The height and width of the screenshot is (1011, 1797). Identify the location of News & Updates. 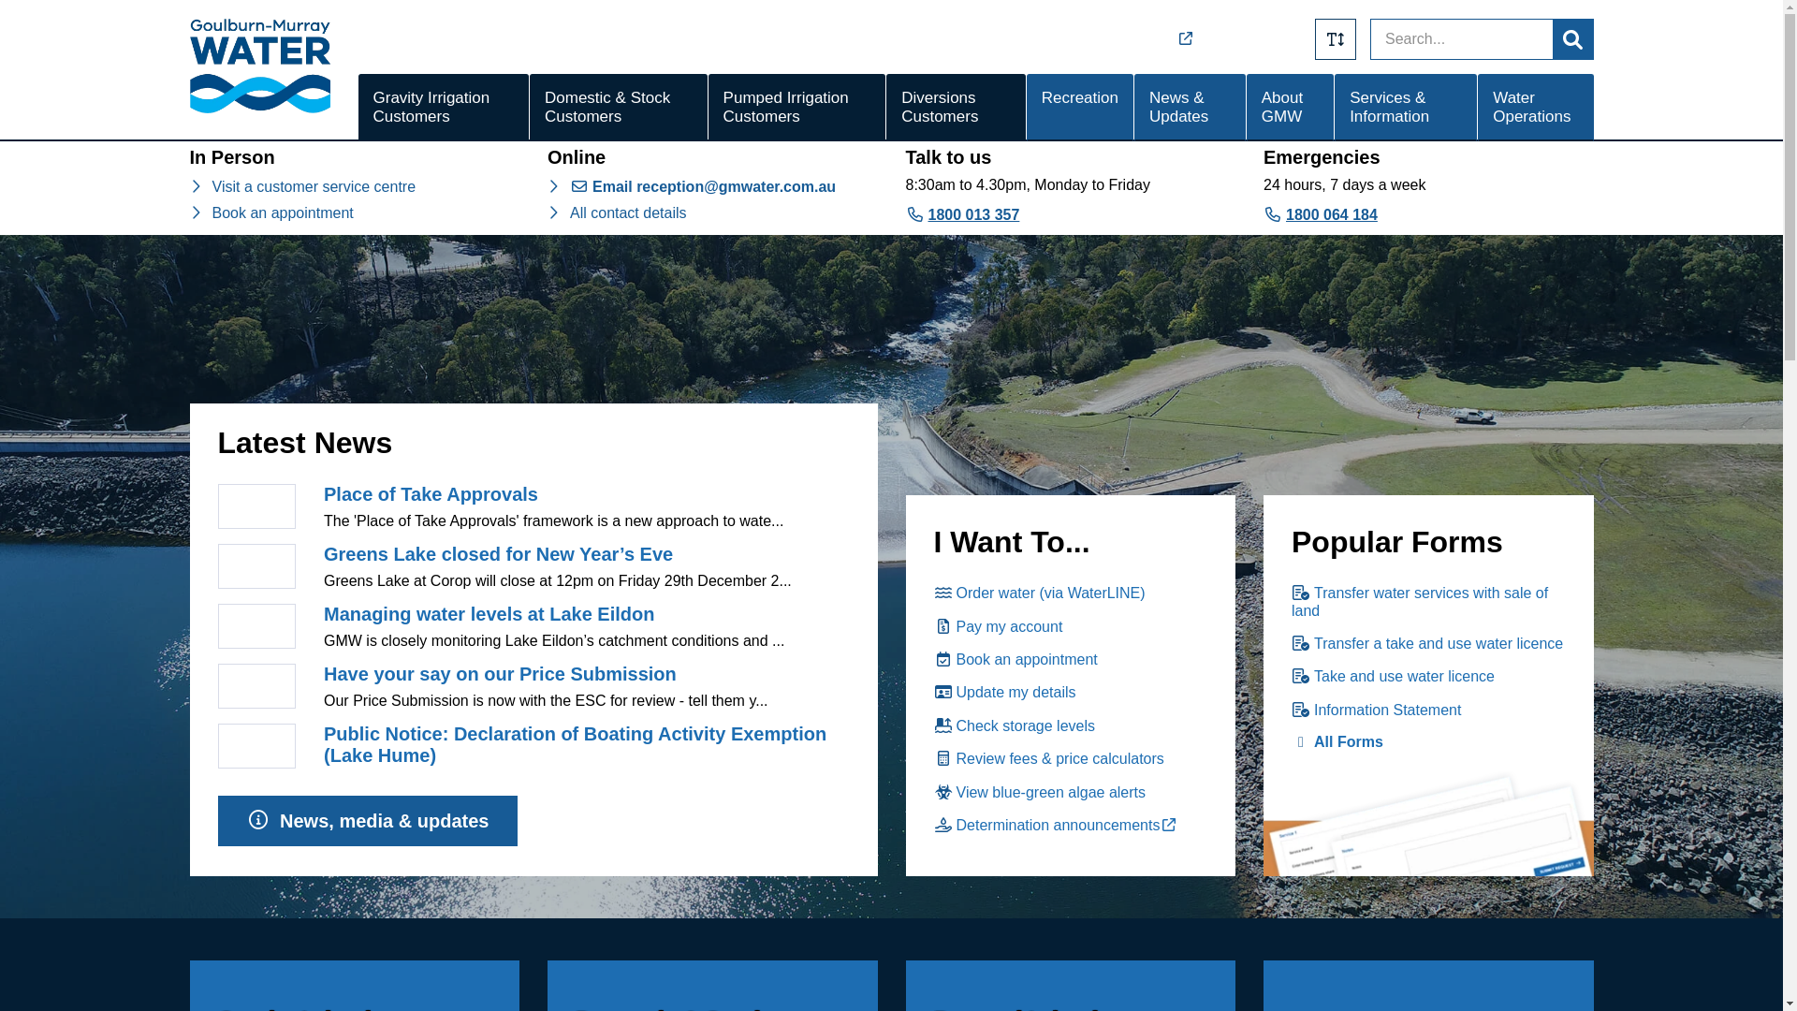
(1191, 108).